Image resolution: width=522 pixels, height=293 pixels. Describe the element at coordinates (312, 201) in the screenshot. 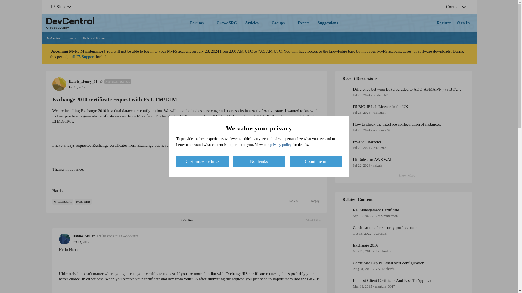

I see `Technical Forum` at that location.